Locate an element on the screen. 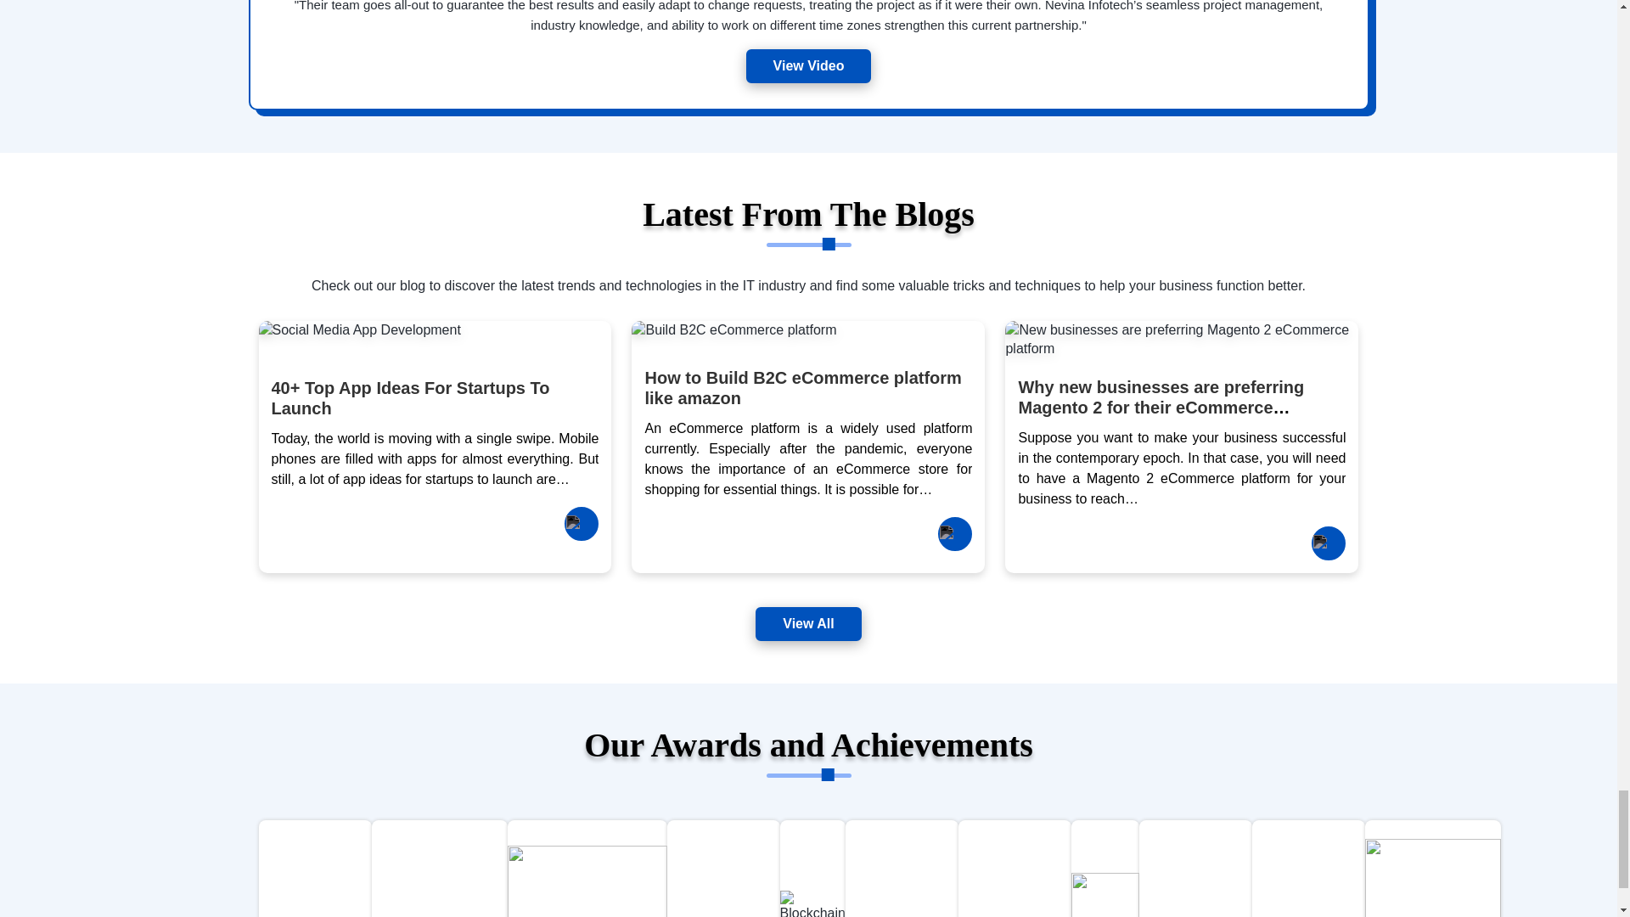 The width and height of the screenshot is (1630, 917). How to Build B2C eCommerce platform like amazon is located at coordinates (802, 387).